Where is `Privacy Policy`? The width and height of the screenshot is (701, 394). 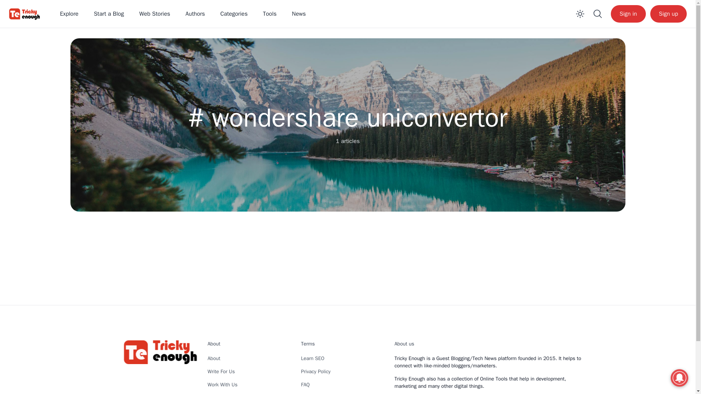 Privacy Policy is located at coordinates (315, 371).